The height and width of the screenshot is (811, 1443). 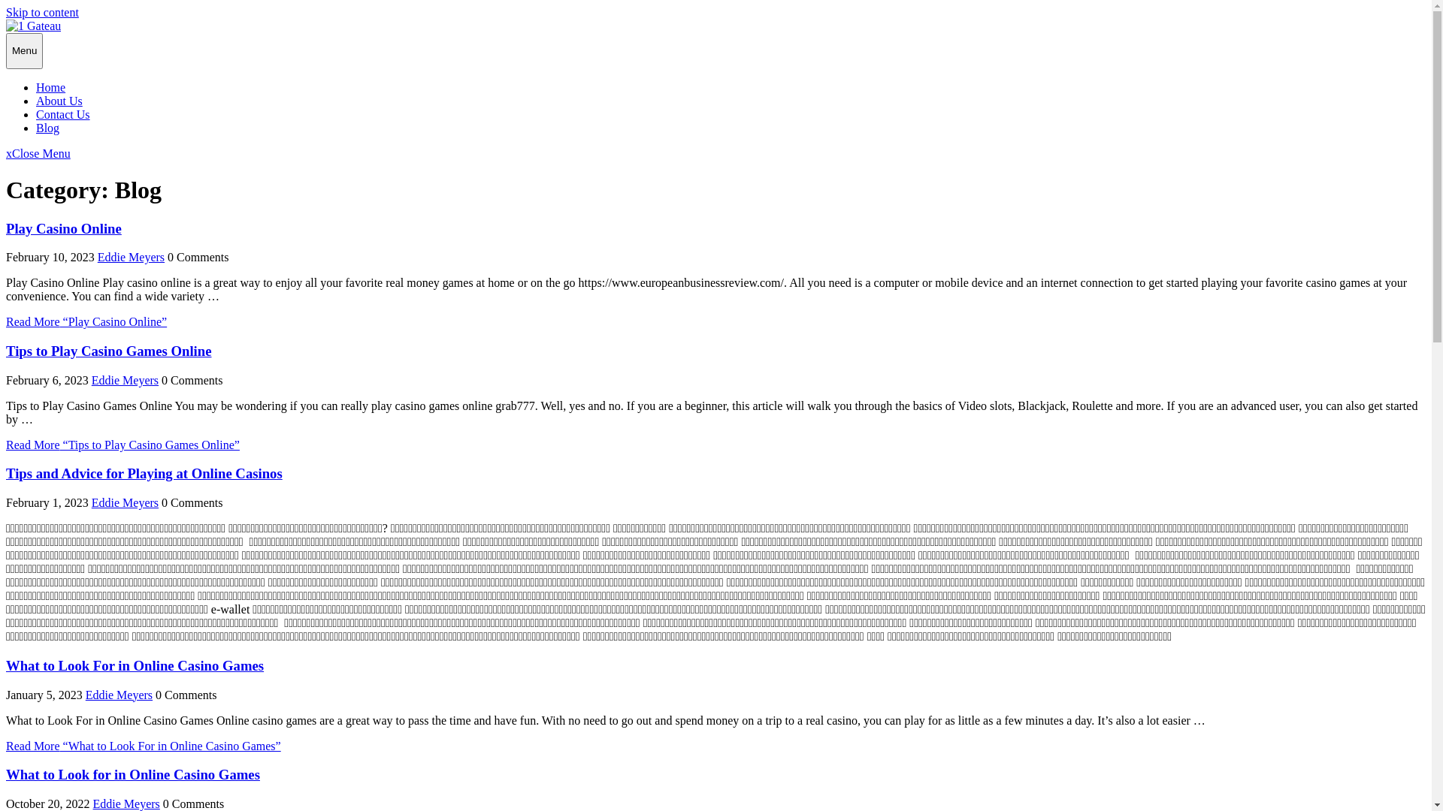 What do you see at coordinates (133, 775) in the screenshot?
I see `What to Look for in Online Casino Games` at bounding box center [133, 775].